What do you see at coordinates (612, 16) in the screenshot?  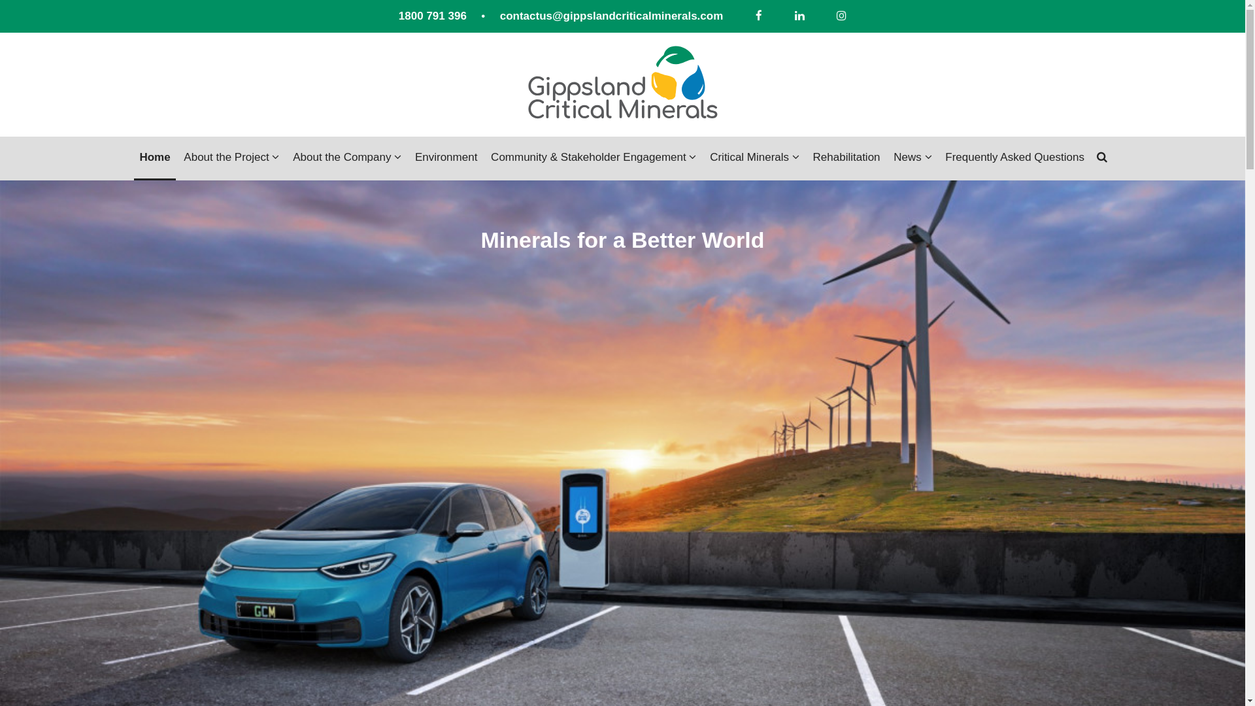 I see `contactus@gippslandcriticalminerals.com` at bounding box center [612, 16].